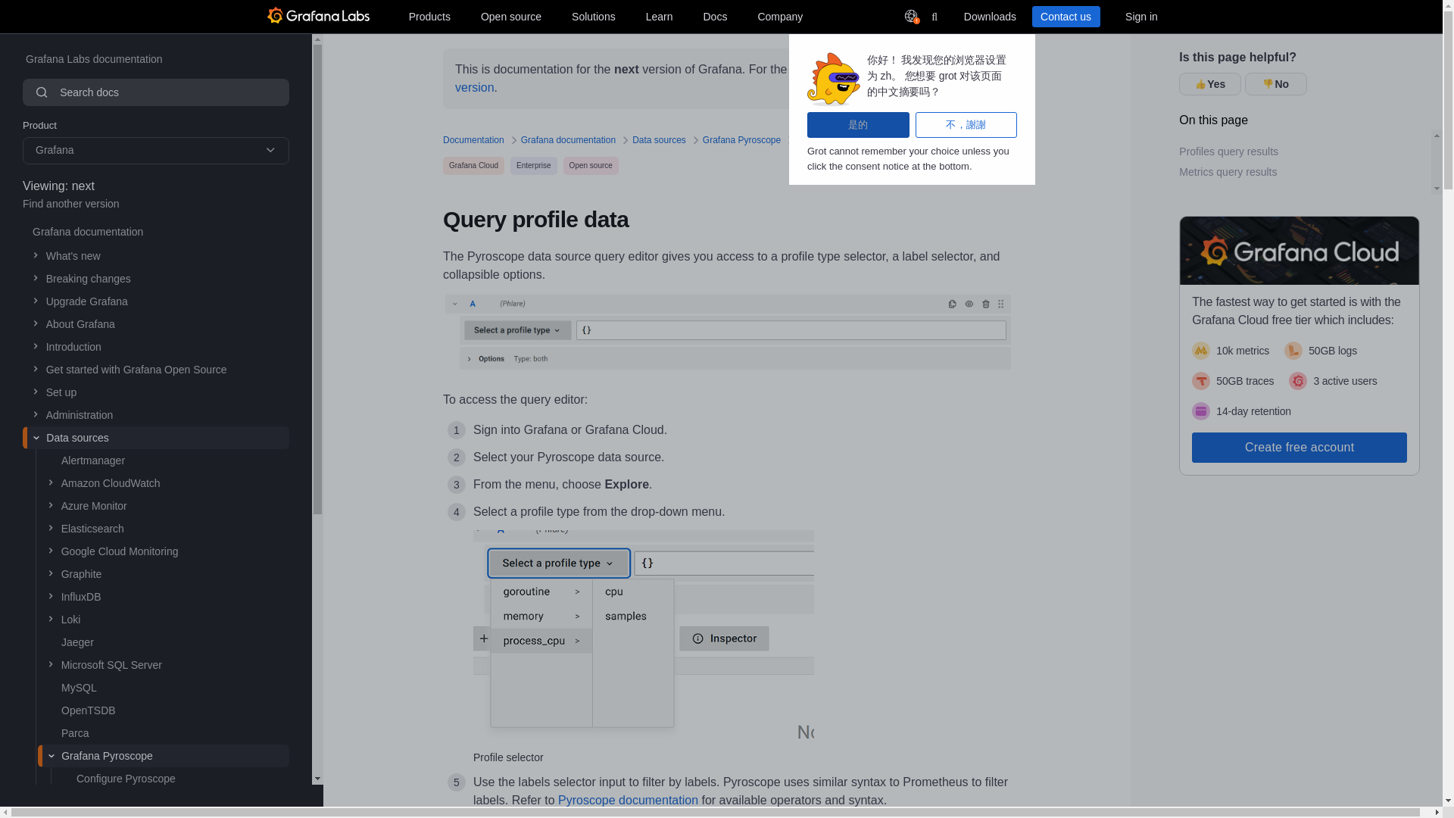 Image resolution: width=1454 pixels, height=818 pixels. I want to click on Products, so click(714, 16).